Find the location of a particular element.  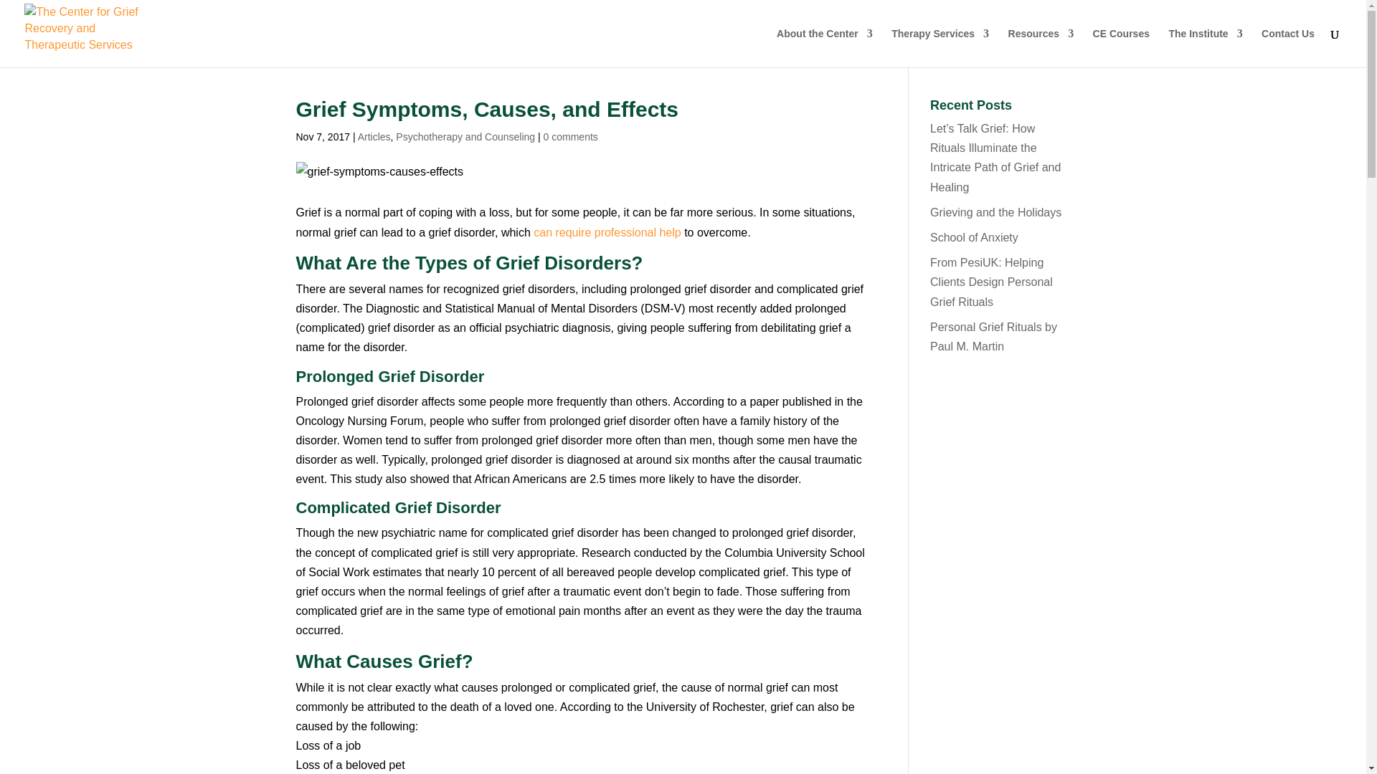

CE Courses is located at coordinates (1122, 47).